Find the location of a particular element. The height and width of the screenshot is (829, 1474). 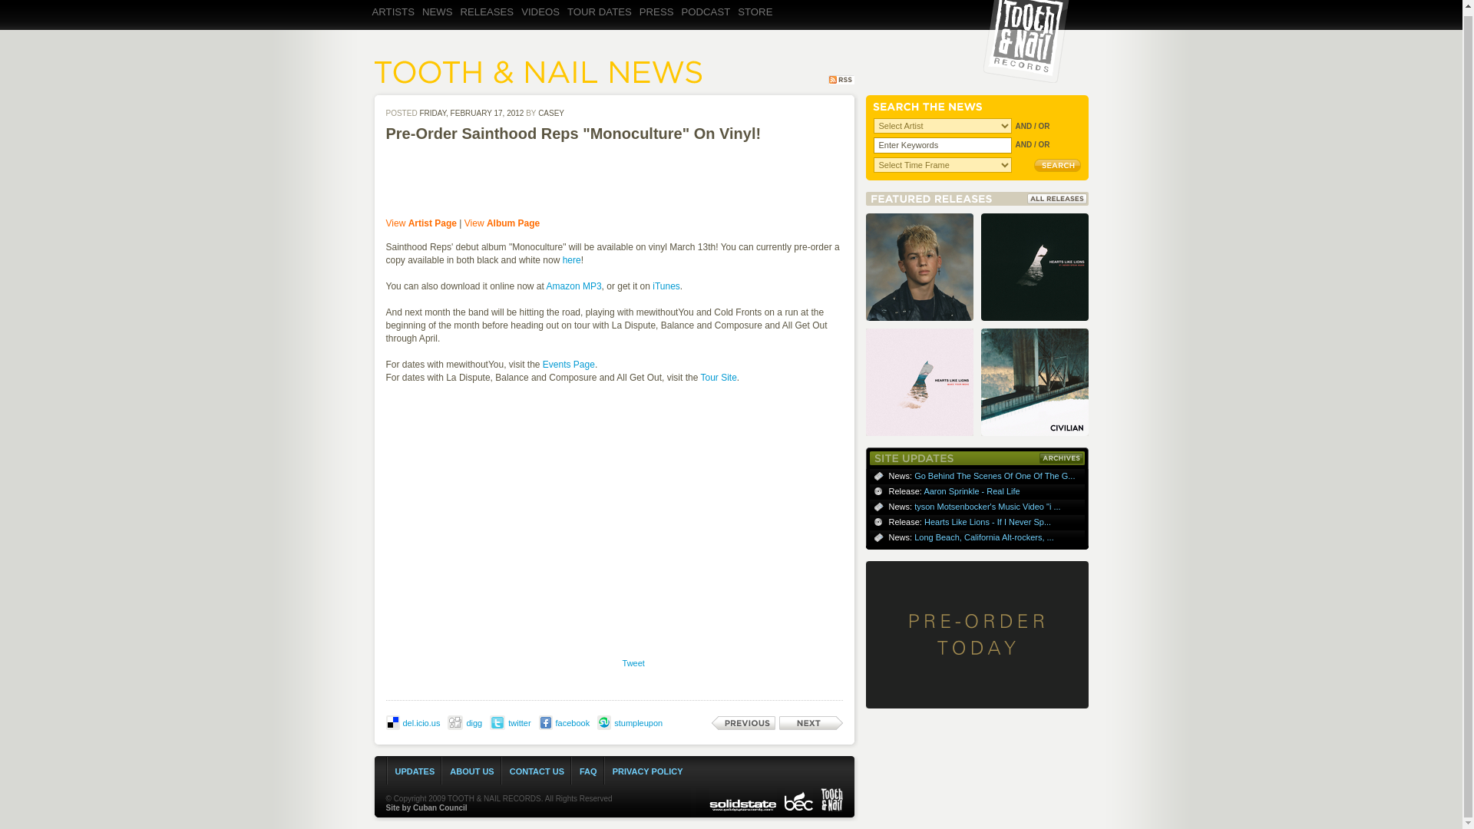

TOUR DATES is located at coordinates (602, 24).